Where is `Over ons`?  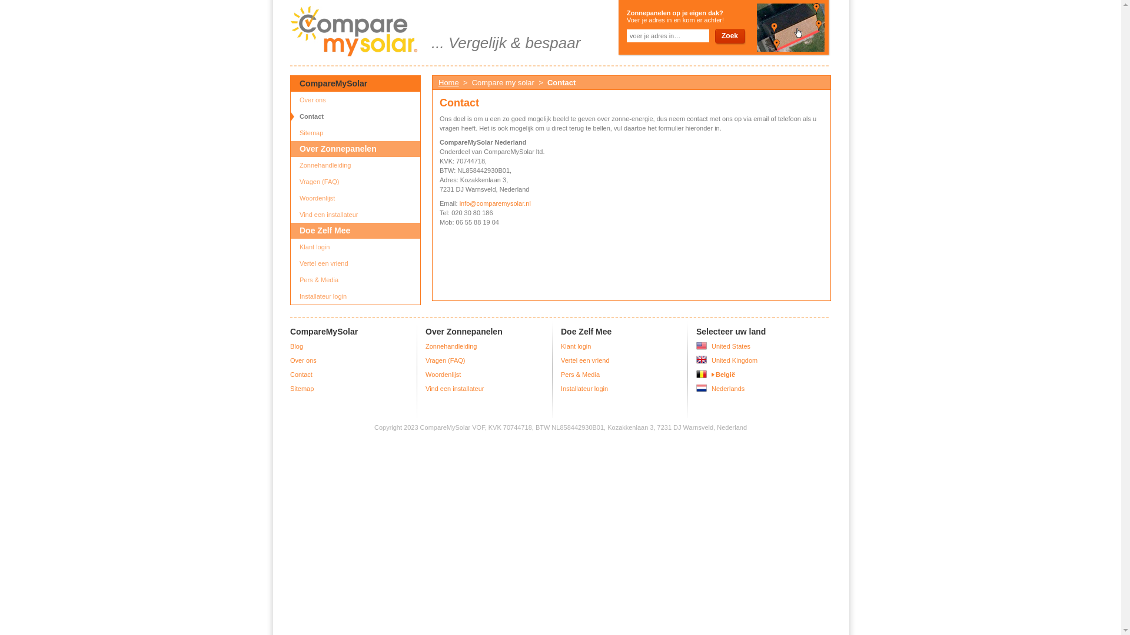 Over ons is located at coordinates (304, 360).